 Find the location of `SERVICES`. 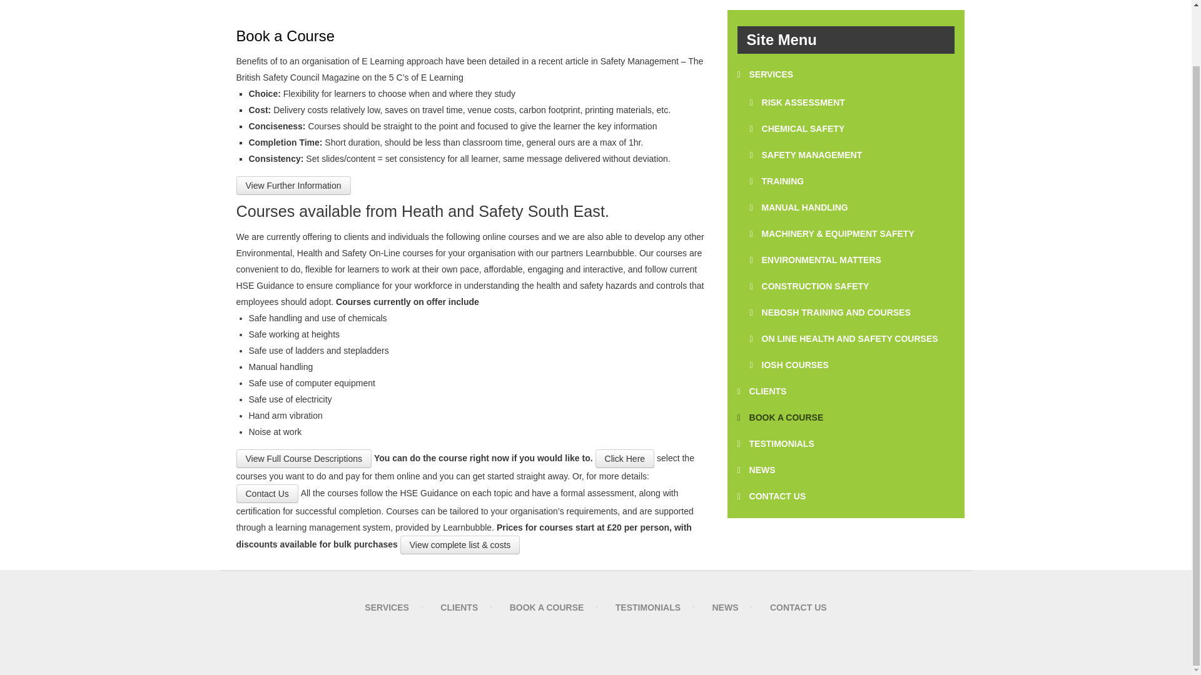

SERVICES is located at coordinates (846, 75).